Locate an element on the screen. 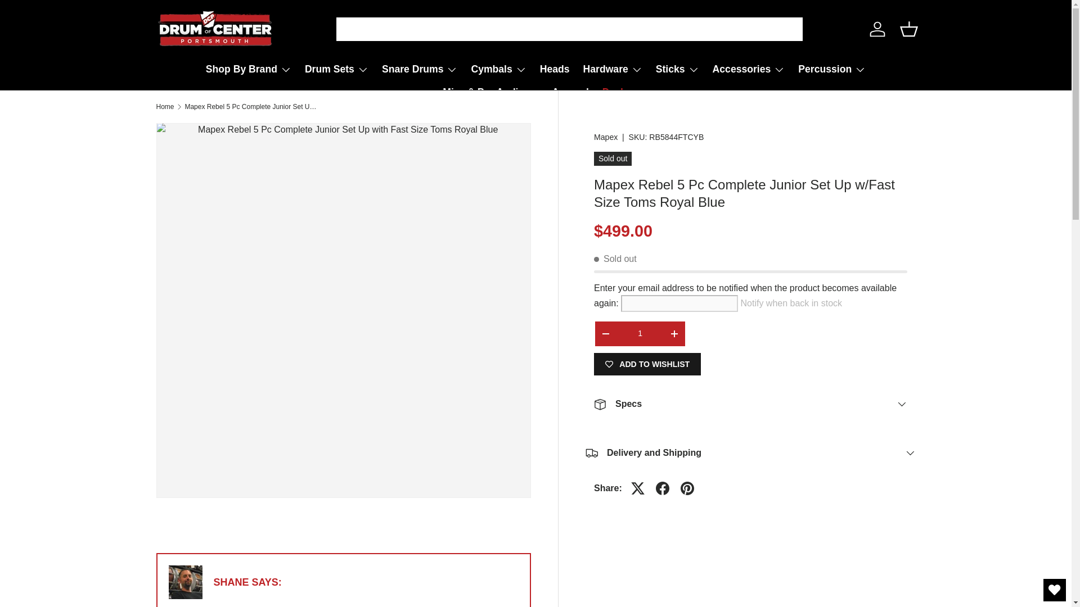 The height and width of the screenshot is (607, 1080). Search is located at coordinates (349, 30).